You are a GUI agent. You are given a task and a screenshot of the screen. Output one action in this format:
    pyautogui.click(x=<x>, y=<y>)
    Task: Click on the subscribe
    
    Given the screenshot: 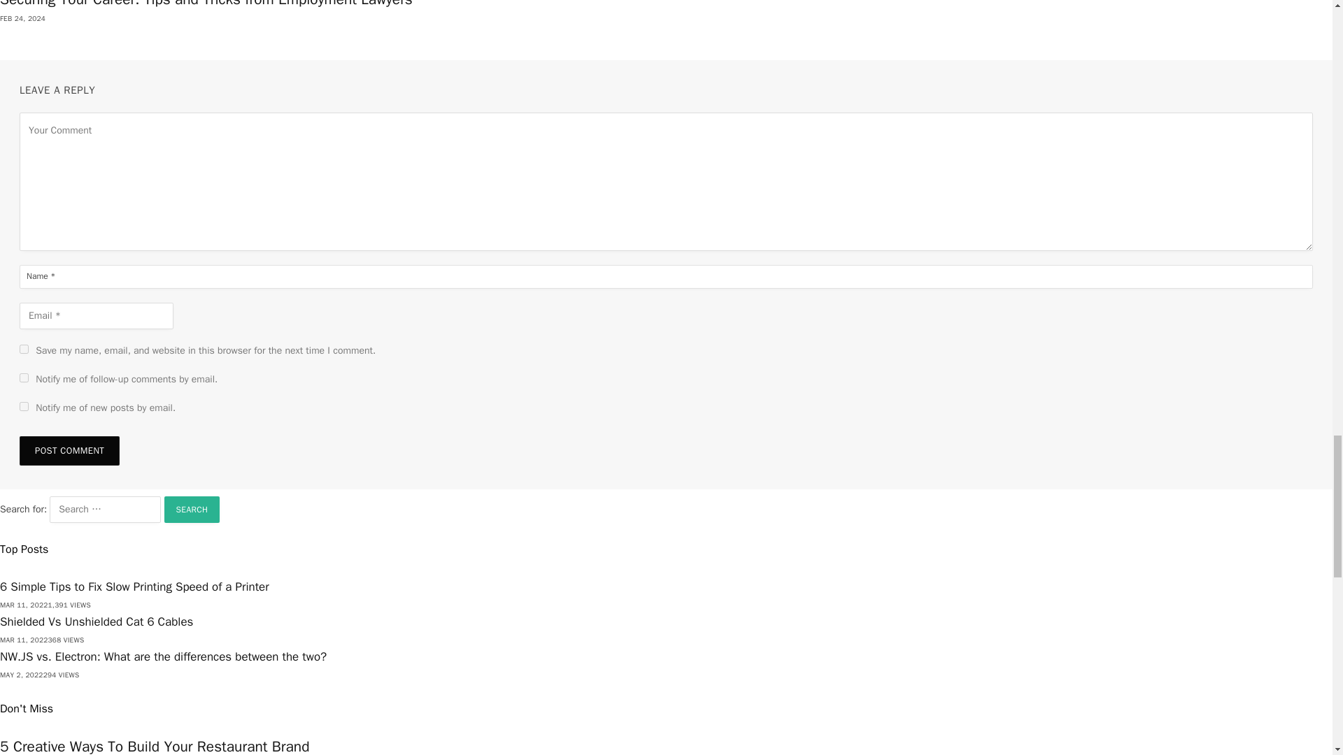 What is the action you would take?
    pyautogui.click(x=24, y=377)
    